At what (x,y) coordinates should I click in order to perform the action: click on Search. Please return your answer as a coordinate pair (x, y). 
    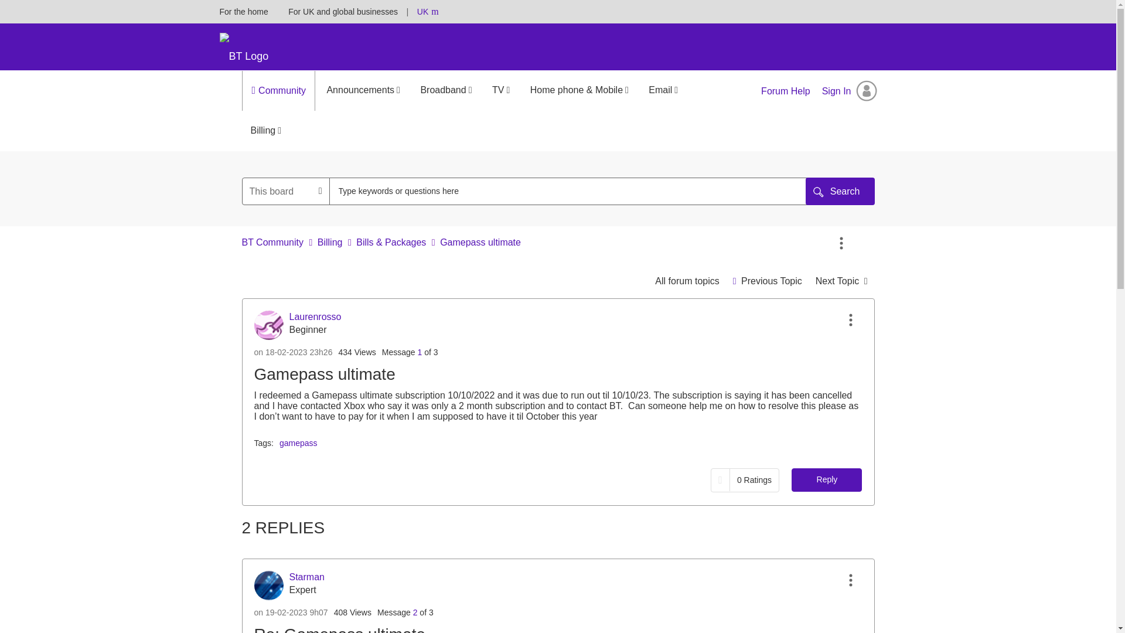
    Looking at the image, I should click on (840, 191).